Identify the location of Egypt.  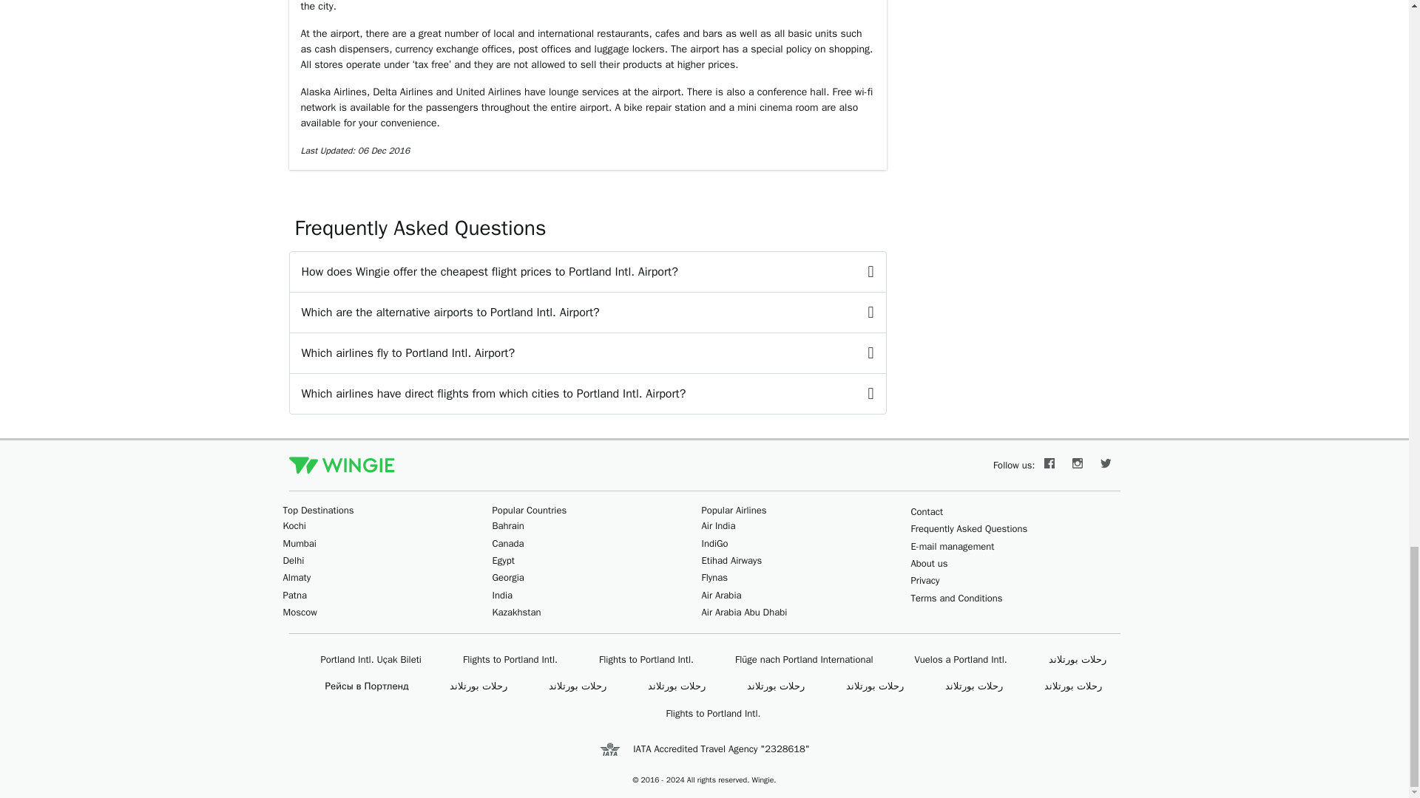
(503, 560).